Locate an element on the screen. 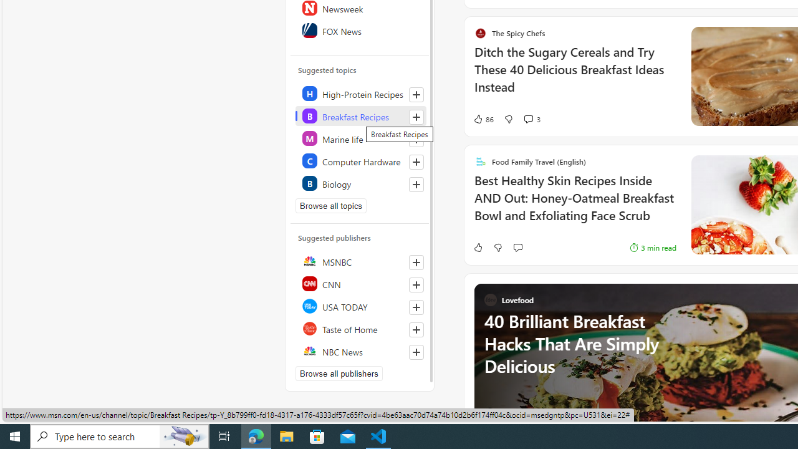  Follow this topic is located at coordinates (416, 185).